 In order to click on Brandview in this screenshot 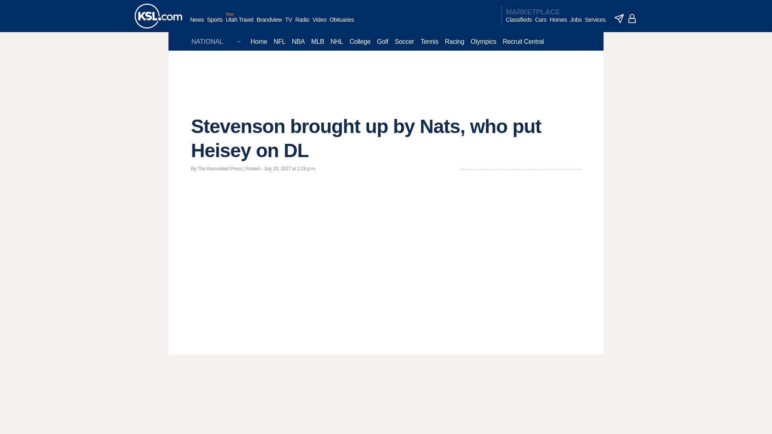, I will do `click(269, 24)`.